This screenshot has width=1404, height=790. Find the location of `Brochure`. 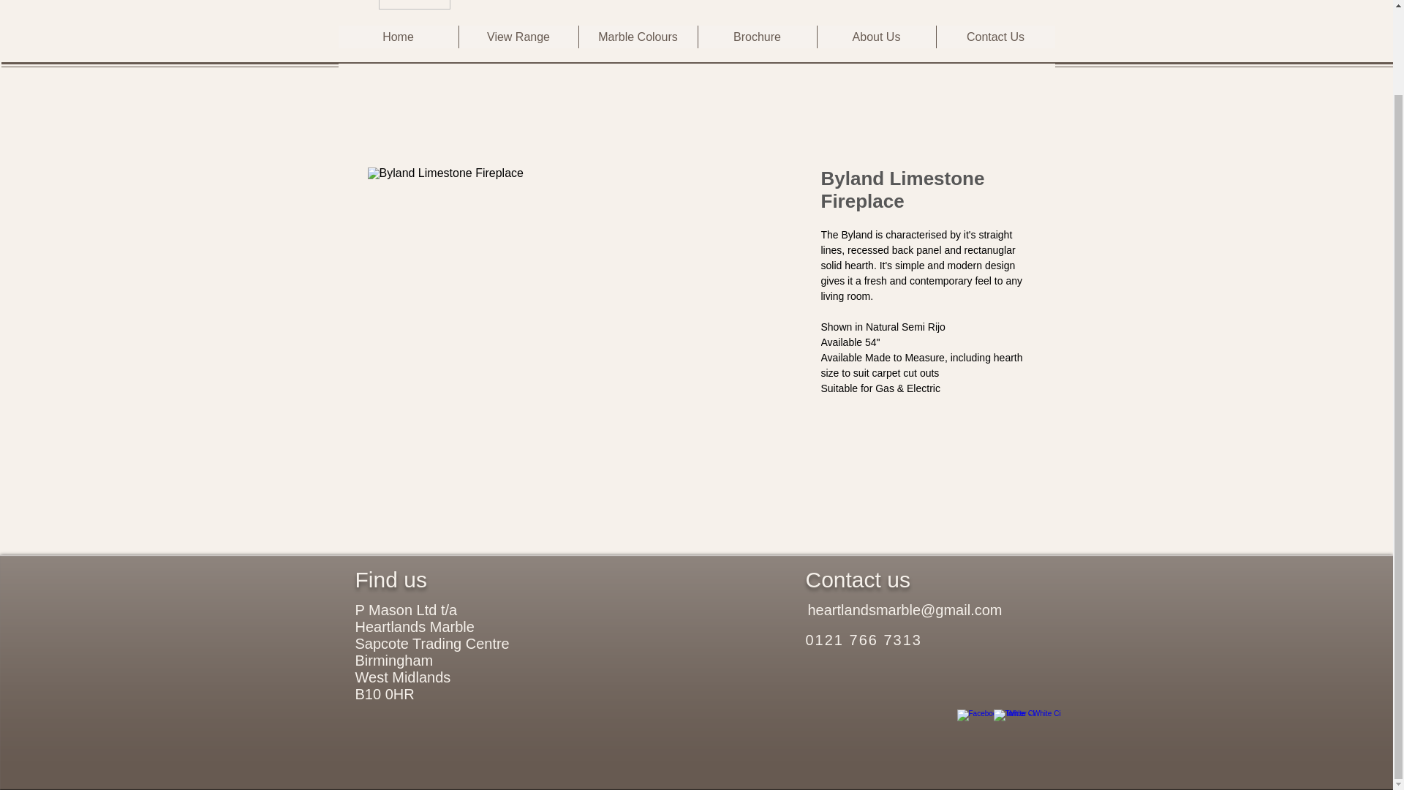

Brochure is located at coordinates (758, 37).